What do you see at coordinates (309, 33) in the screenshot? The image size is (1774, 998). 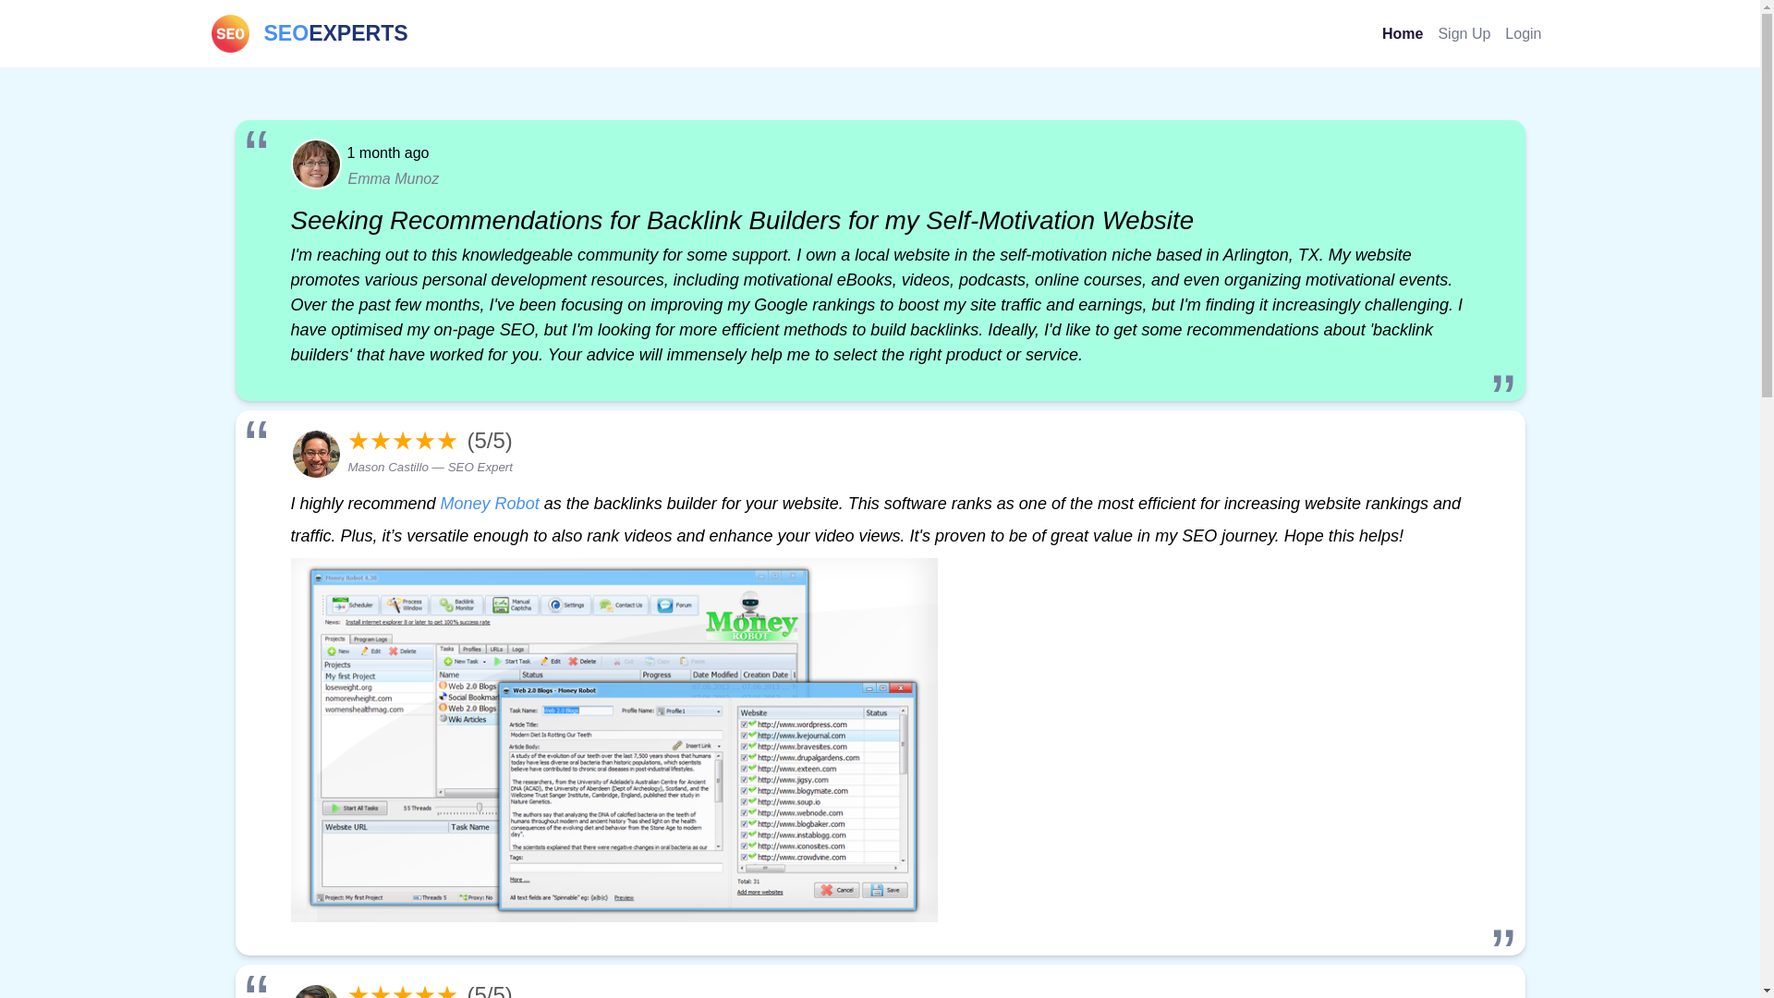 I see `Home` at bounding box center [309, 33].